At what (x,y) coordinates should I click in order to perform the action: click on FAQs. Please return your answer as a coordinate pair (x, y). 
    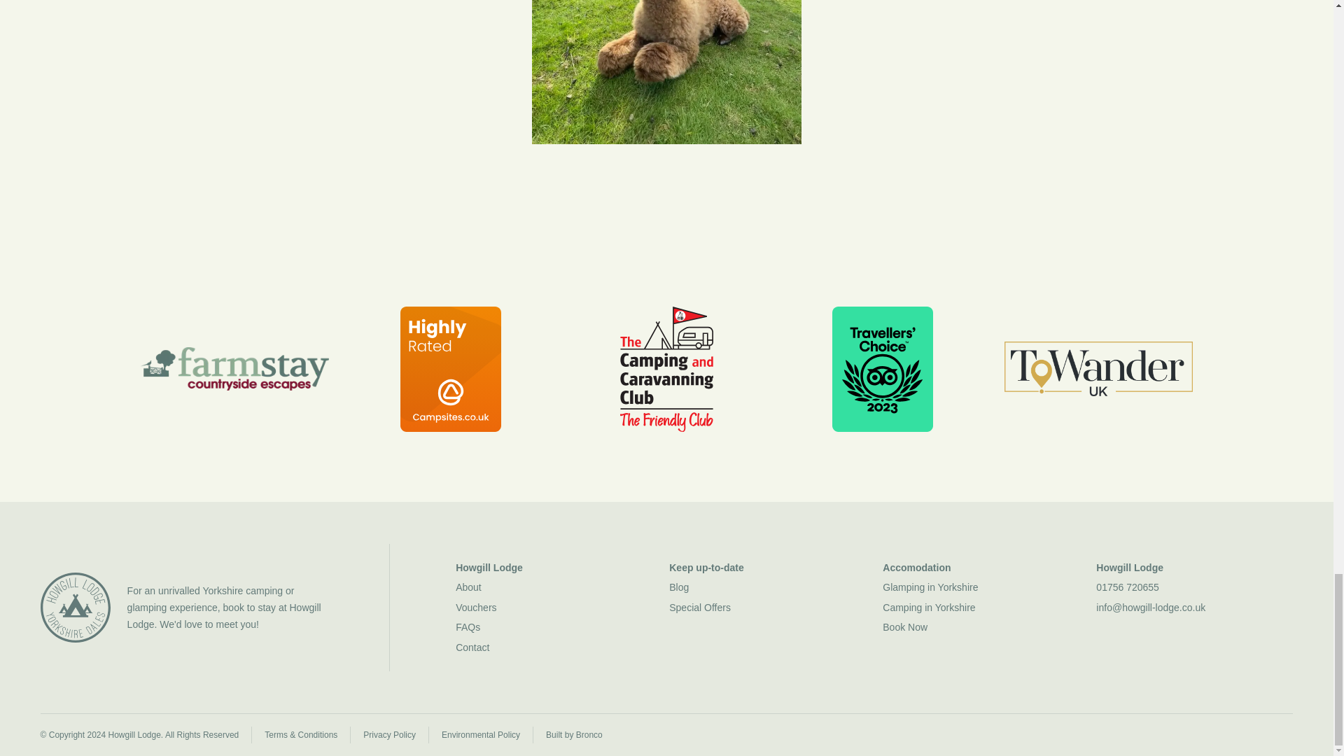
    Looking at the image, I should click on (553, 627).